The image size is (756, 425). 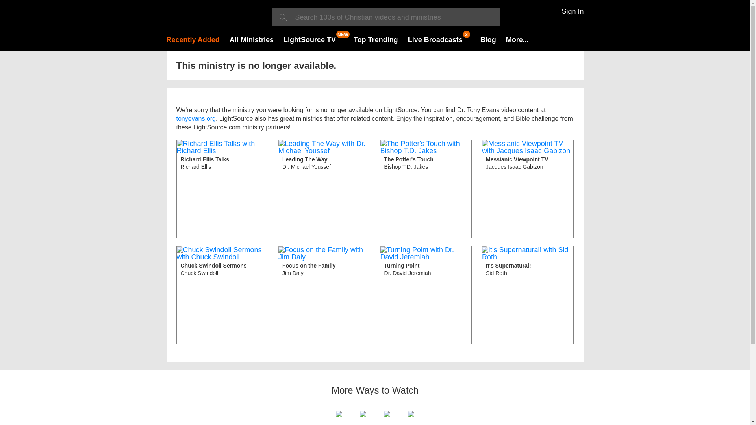 What do you see at coordinates (196, 118) in the screenshot?
I see `tonyevans.org` at bounding box center [196, 118].